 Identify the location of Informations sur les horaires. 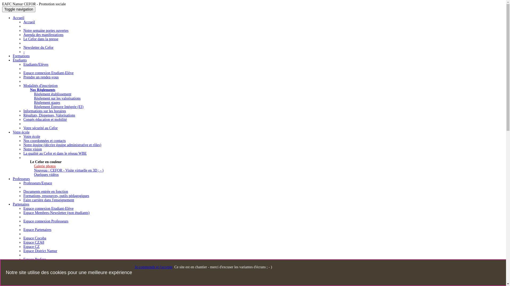
(45, 111).